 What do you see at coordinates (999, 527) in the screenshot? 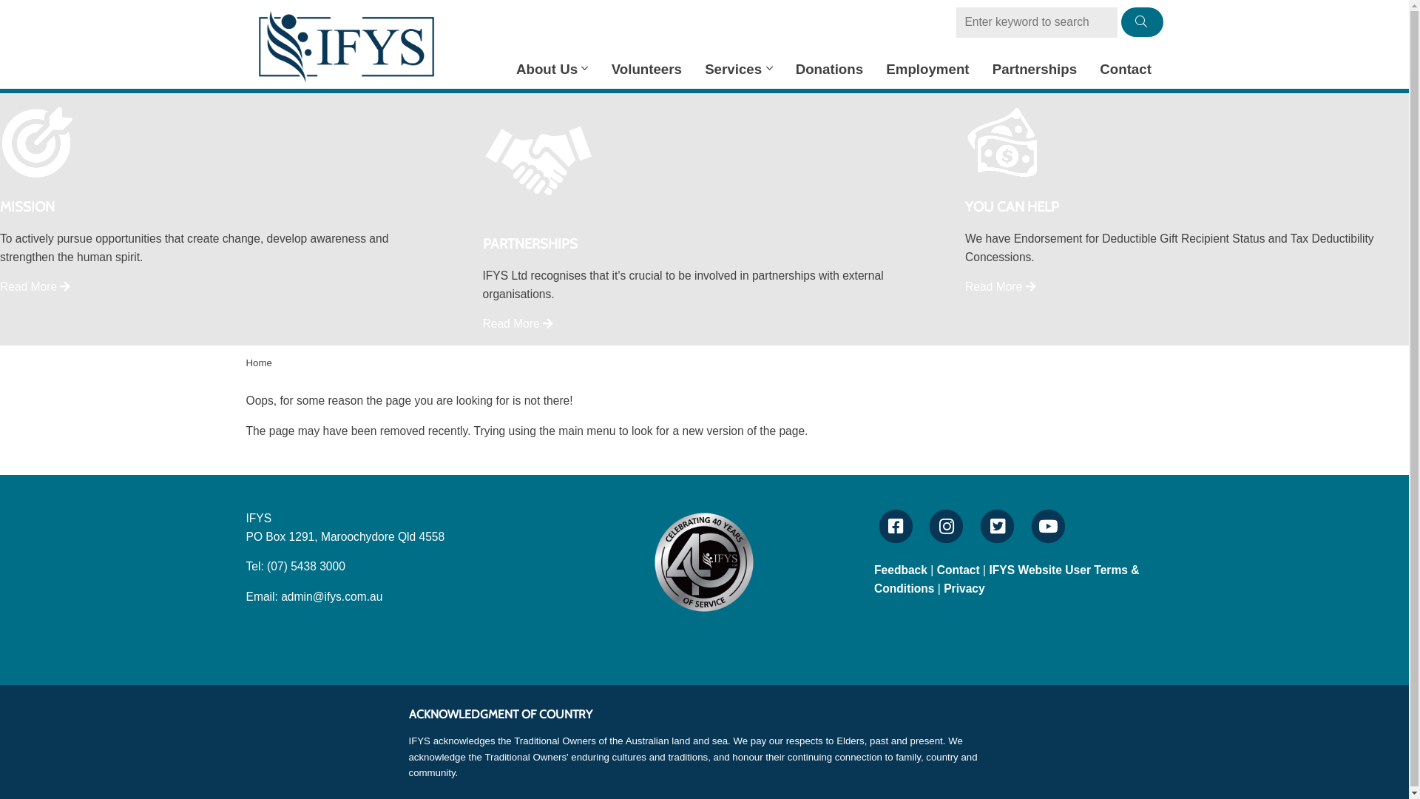
I see `IFYS Ltd on Twitter` at bounding box center [999, 527].